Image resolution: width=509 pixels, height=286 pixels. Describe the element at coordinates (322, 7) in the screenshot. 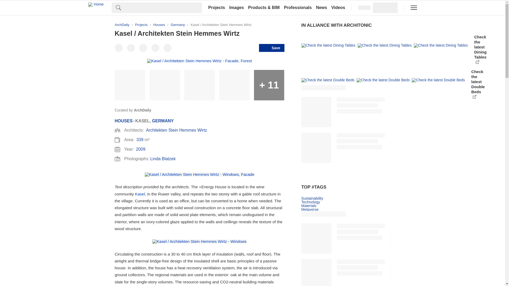

I see `News` at that location.